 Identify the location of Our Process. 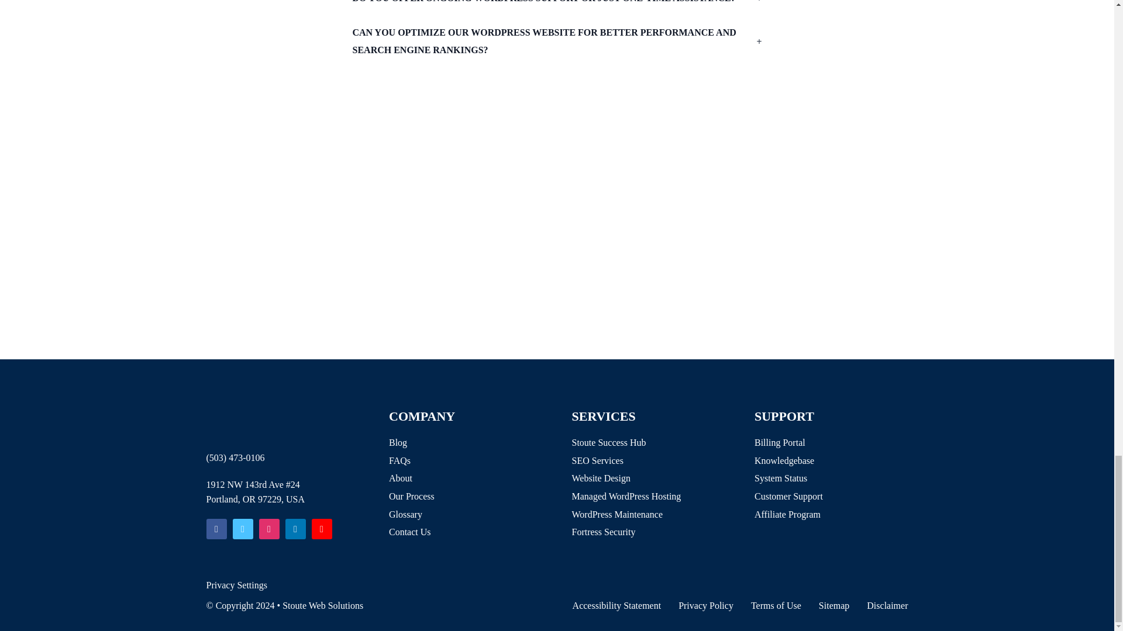
(412, 497).